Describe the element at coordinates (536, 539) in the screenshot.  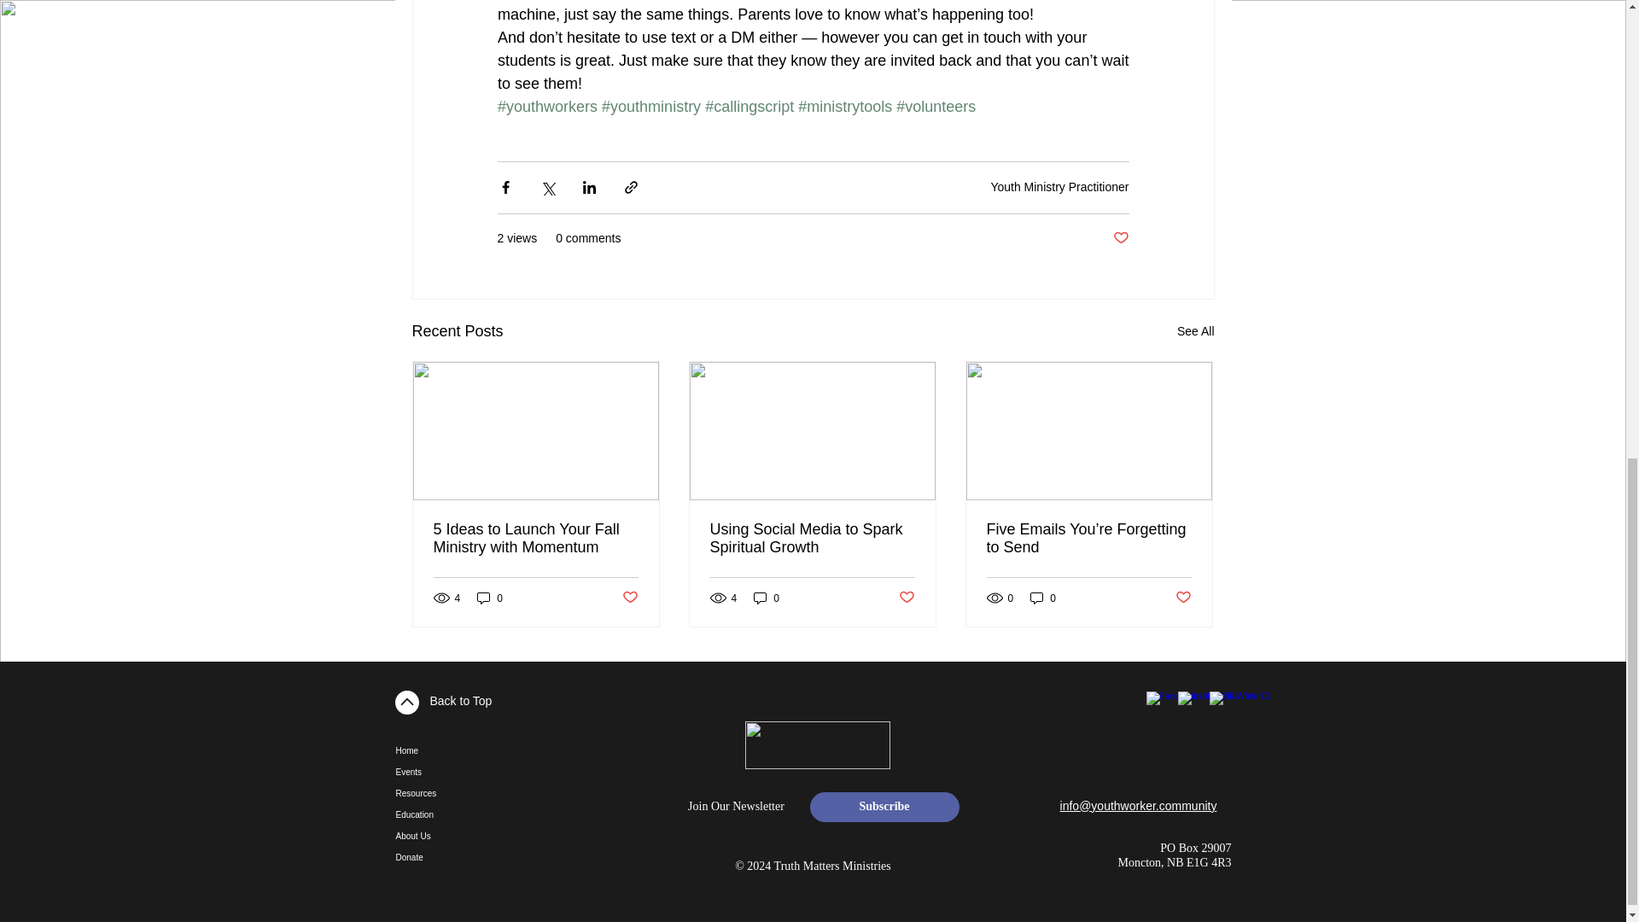
I see `5 Ideas to Launch Your Fall Ministry with Momentum` at that location.